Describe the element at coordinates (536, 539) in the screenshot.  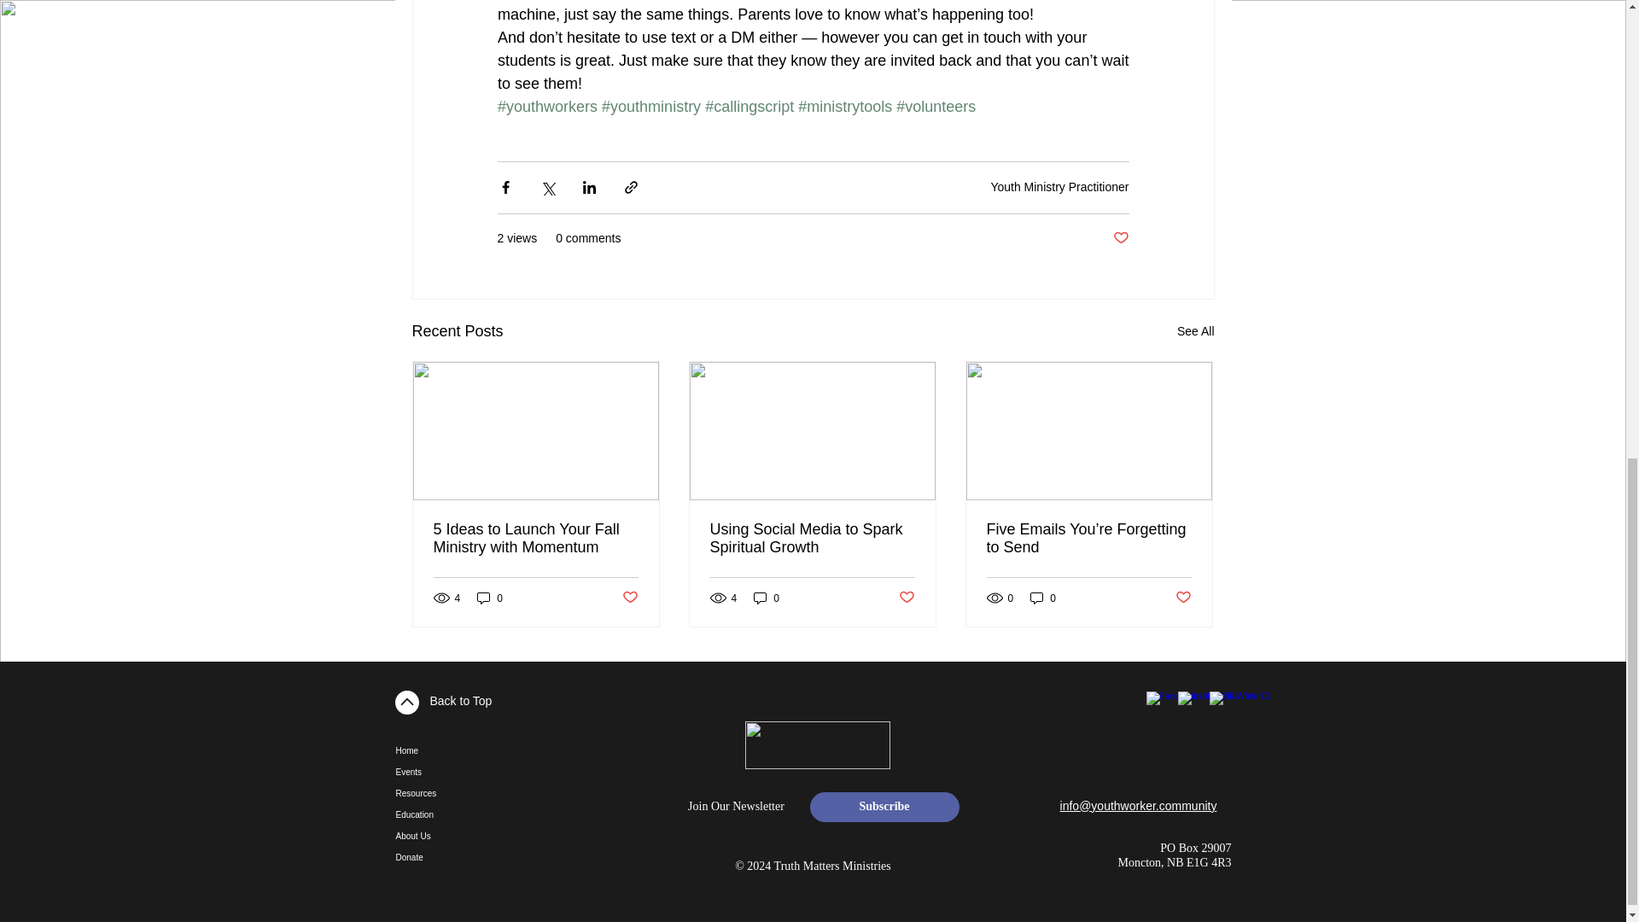
I see `5 Ideas to Launch Your Fall Ministry with Momentum` at that location.